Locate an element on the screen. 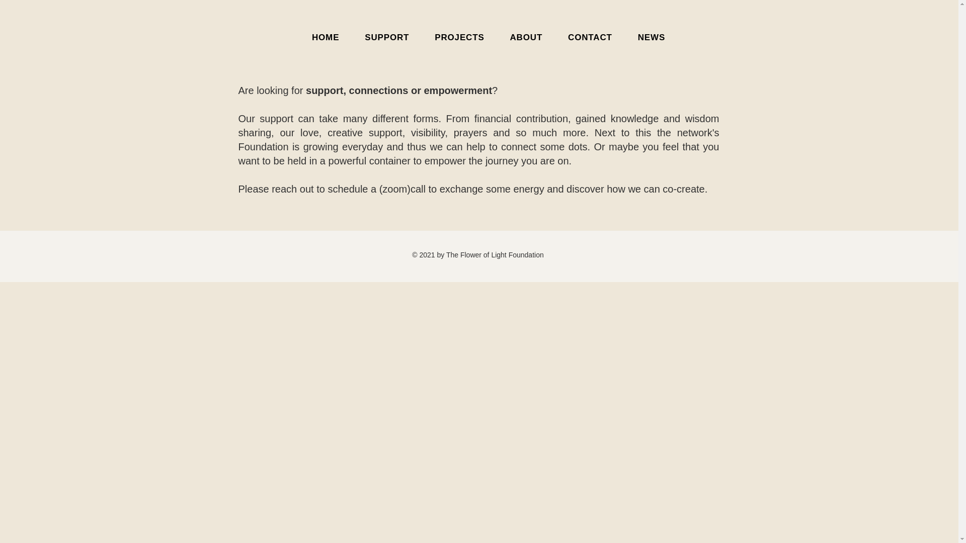 The height and width of the screenshot is (543, 966). NEWS is located at coordinates (526, 38).